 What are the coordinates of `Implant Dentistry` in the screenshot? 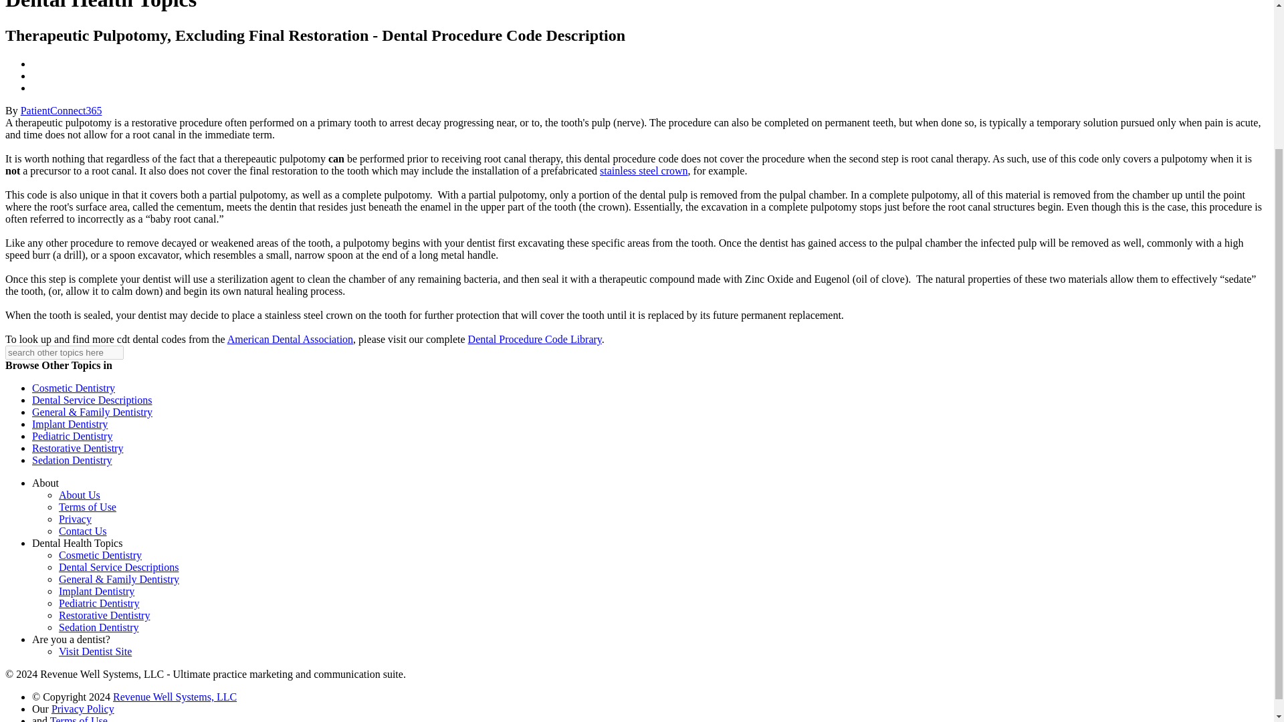 It's located at (96, 591).